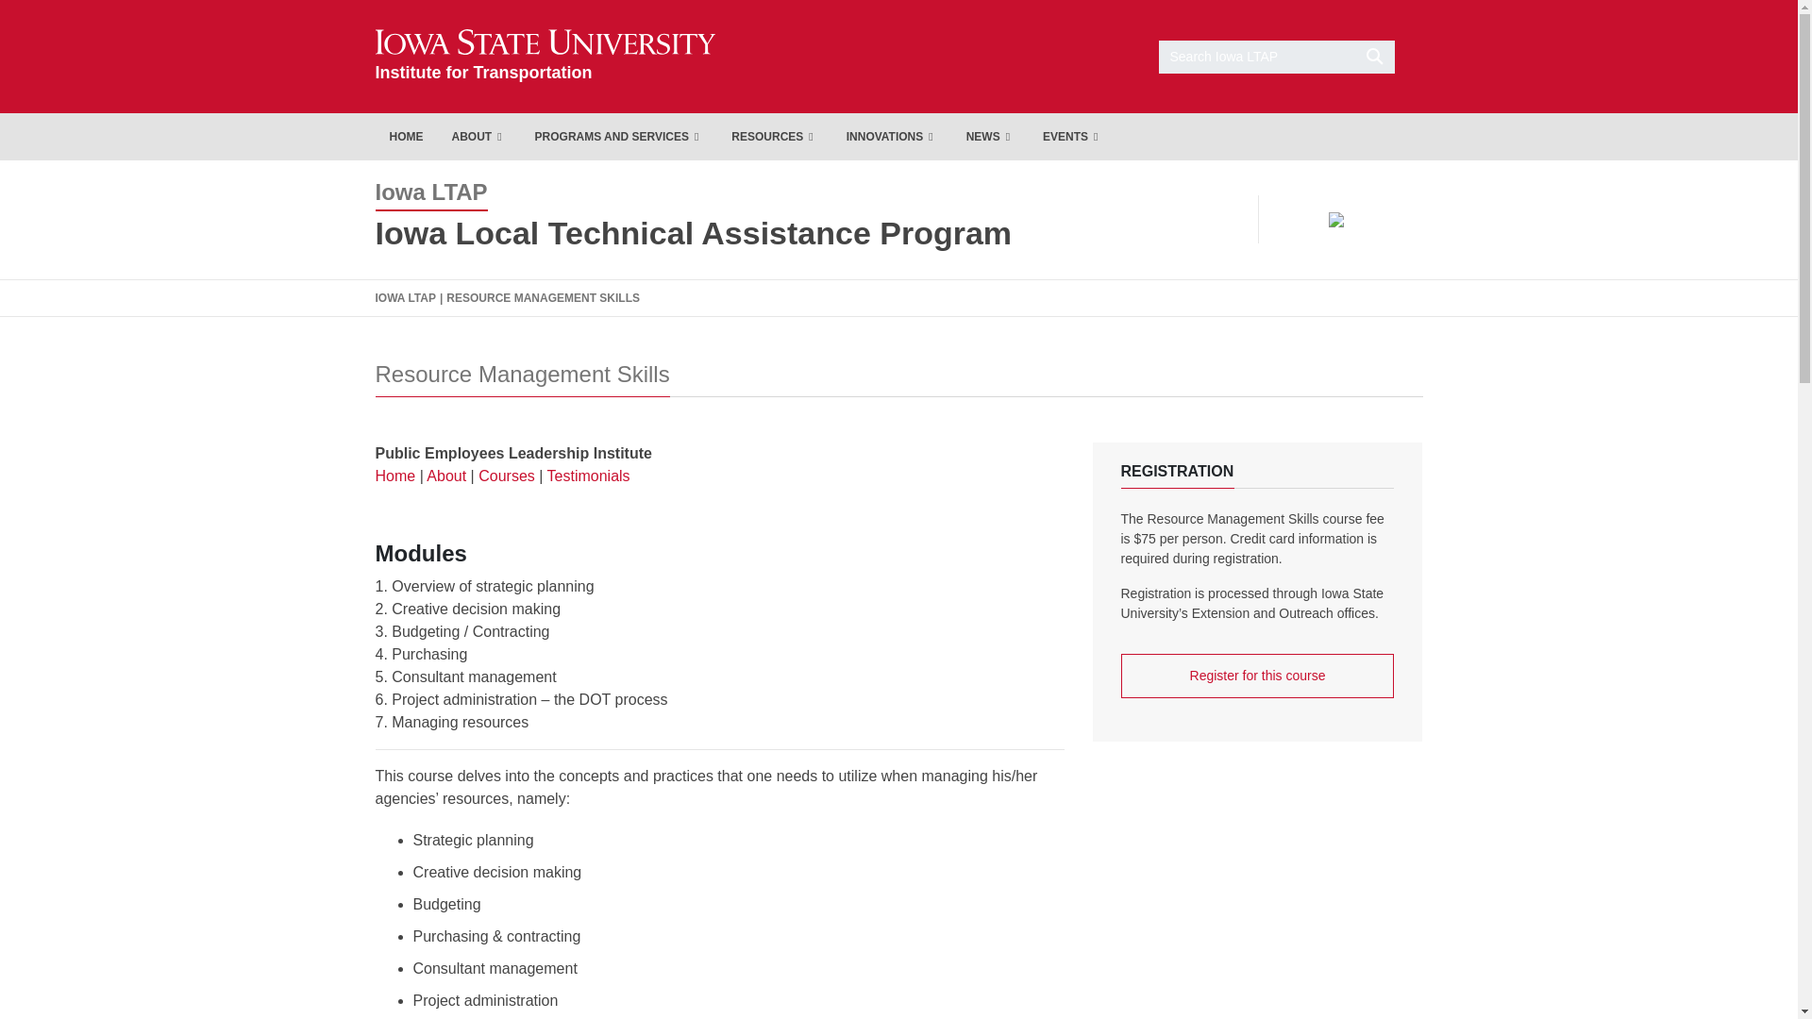 The width and height of the screenshot is (1812, 1019). Describe the element at coordinates (774, 136) in the screenshot. I see `Search` at that location.